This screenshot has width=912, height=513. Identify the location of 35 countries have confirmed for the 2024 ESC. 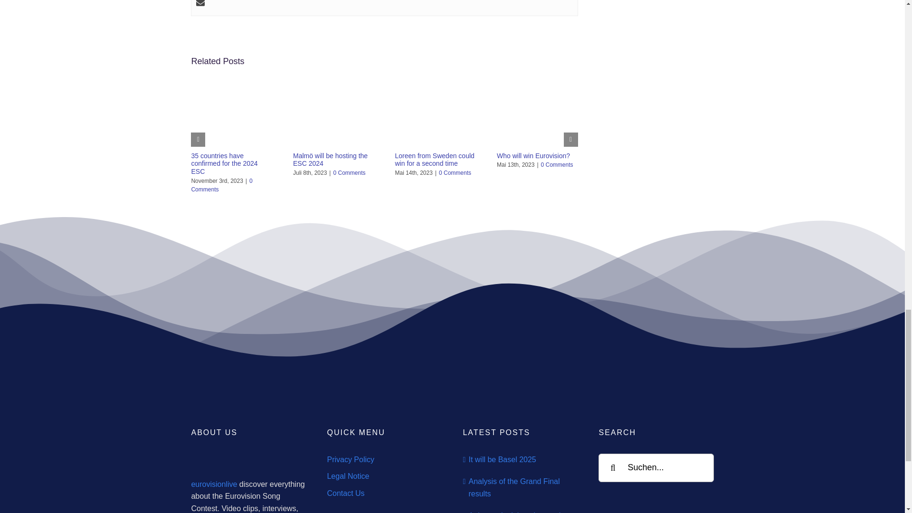
(224, 163).